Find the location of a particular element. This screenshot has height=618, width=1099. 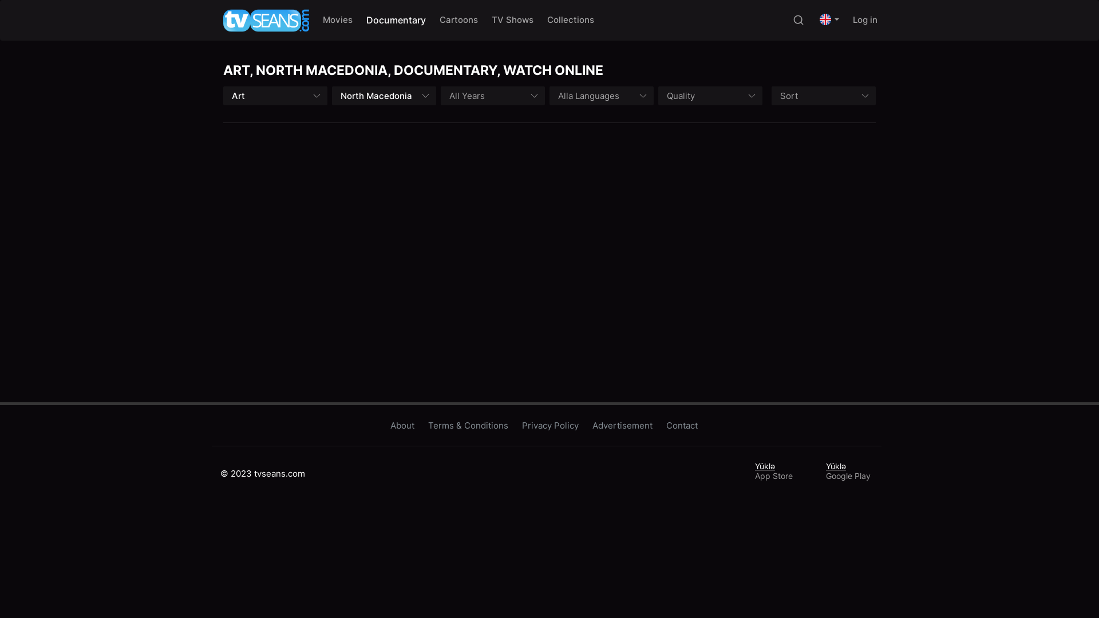

Terms & Conditions is located at coordinates (471, 426).